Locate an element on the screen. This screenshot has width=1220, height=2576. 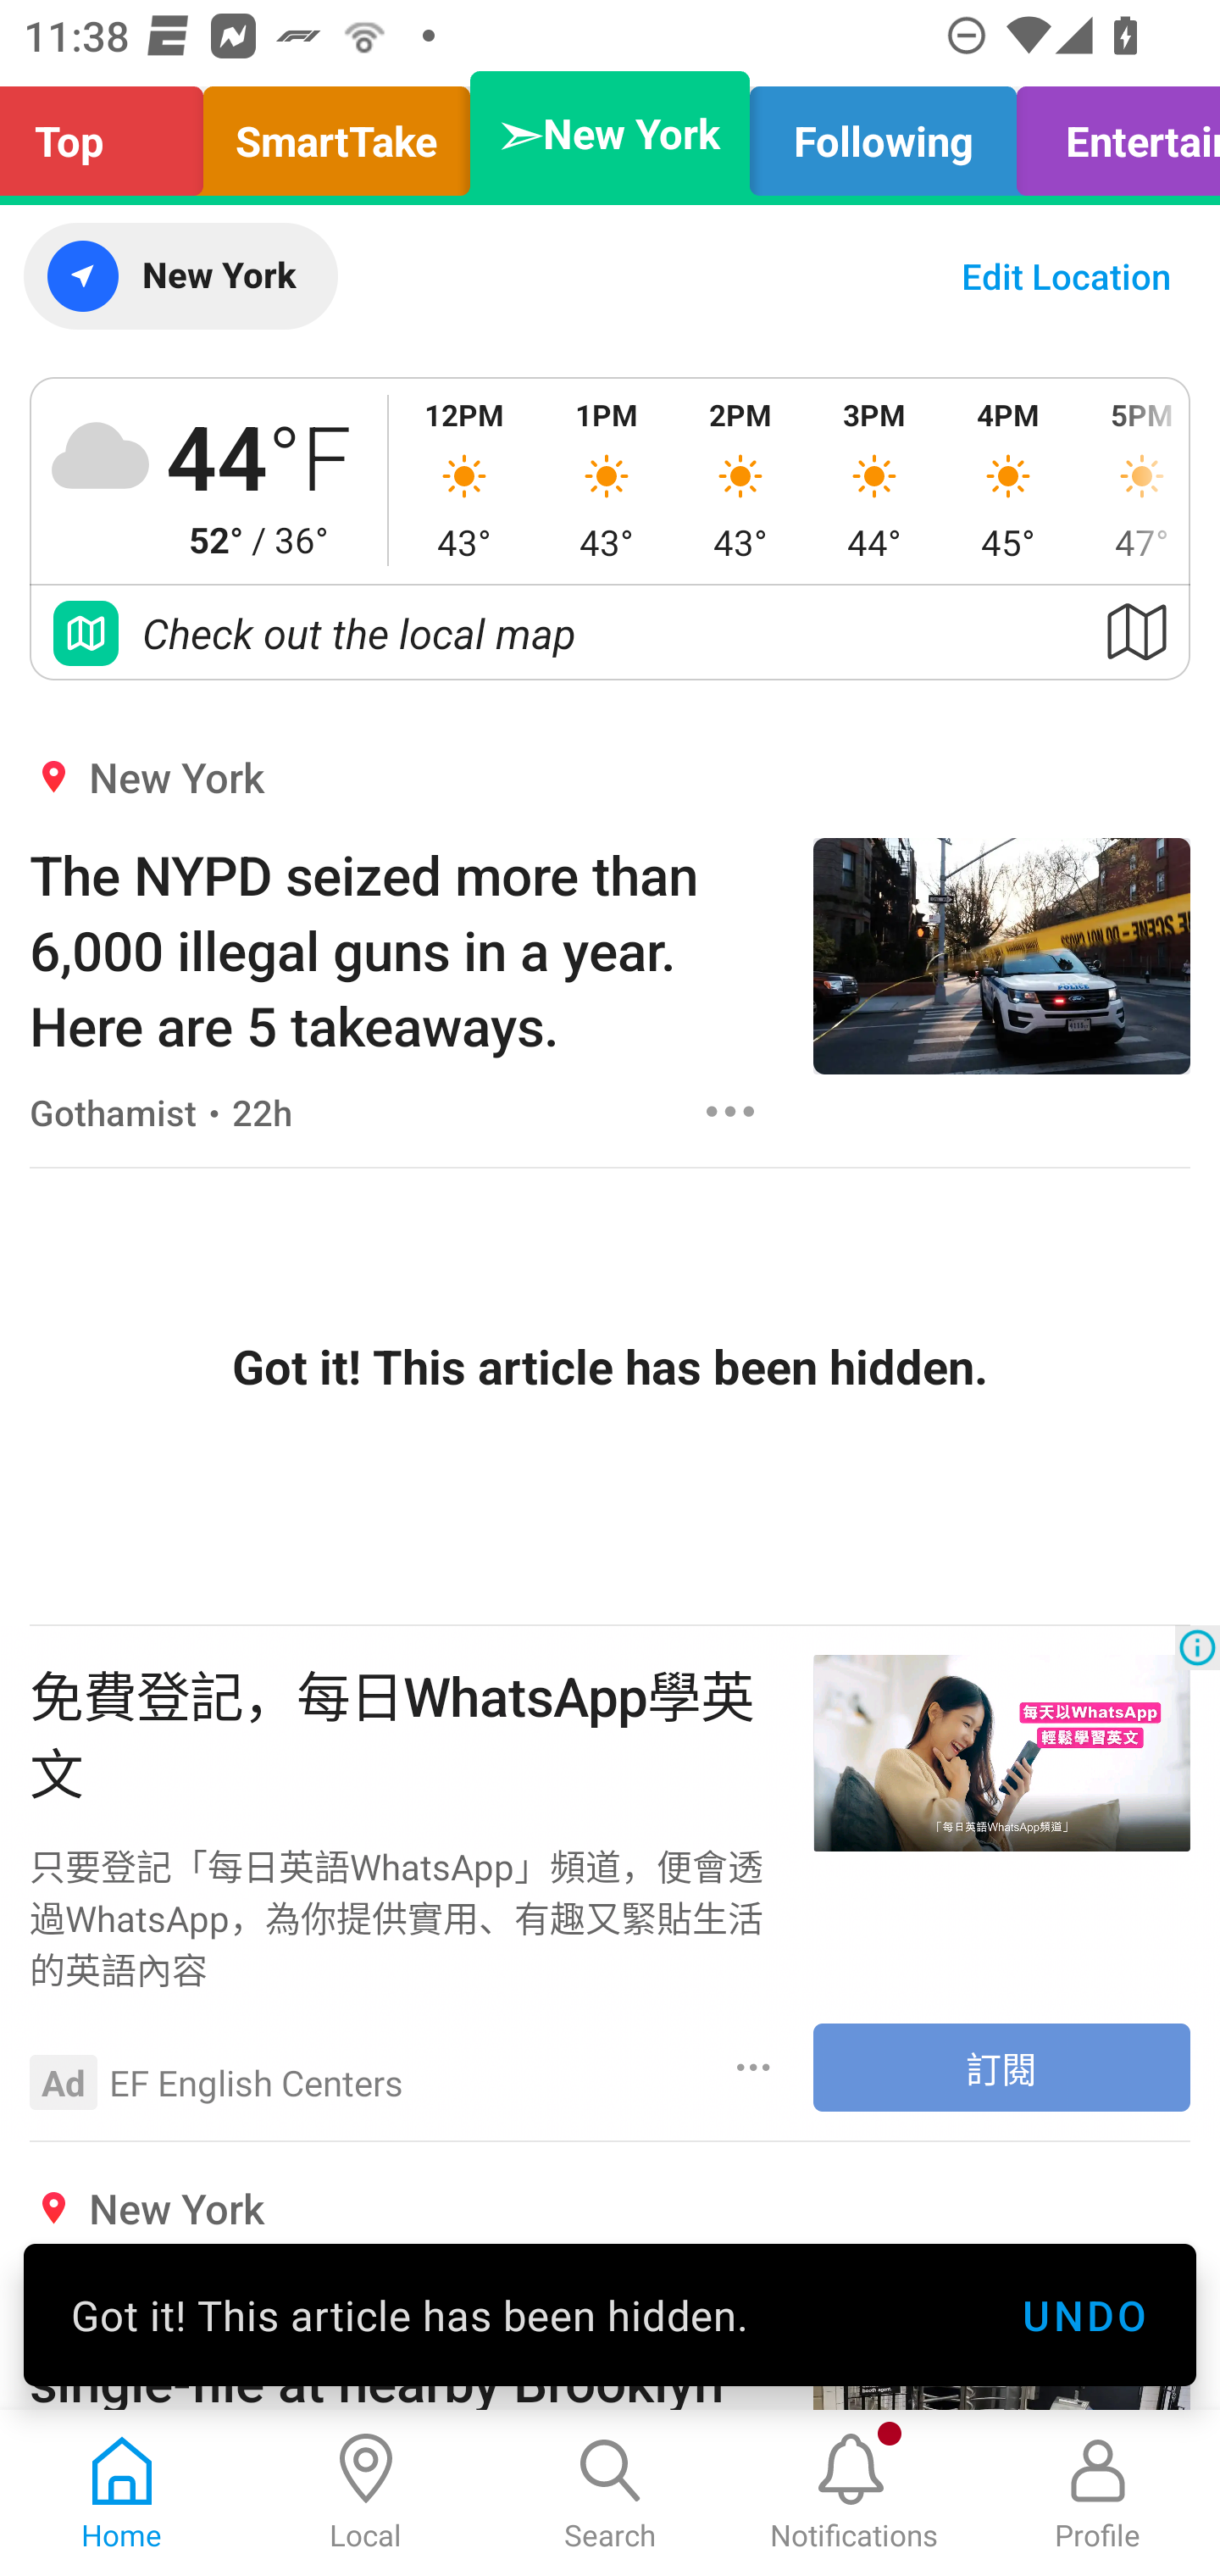
Top is located at coordinates (110, 134).